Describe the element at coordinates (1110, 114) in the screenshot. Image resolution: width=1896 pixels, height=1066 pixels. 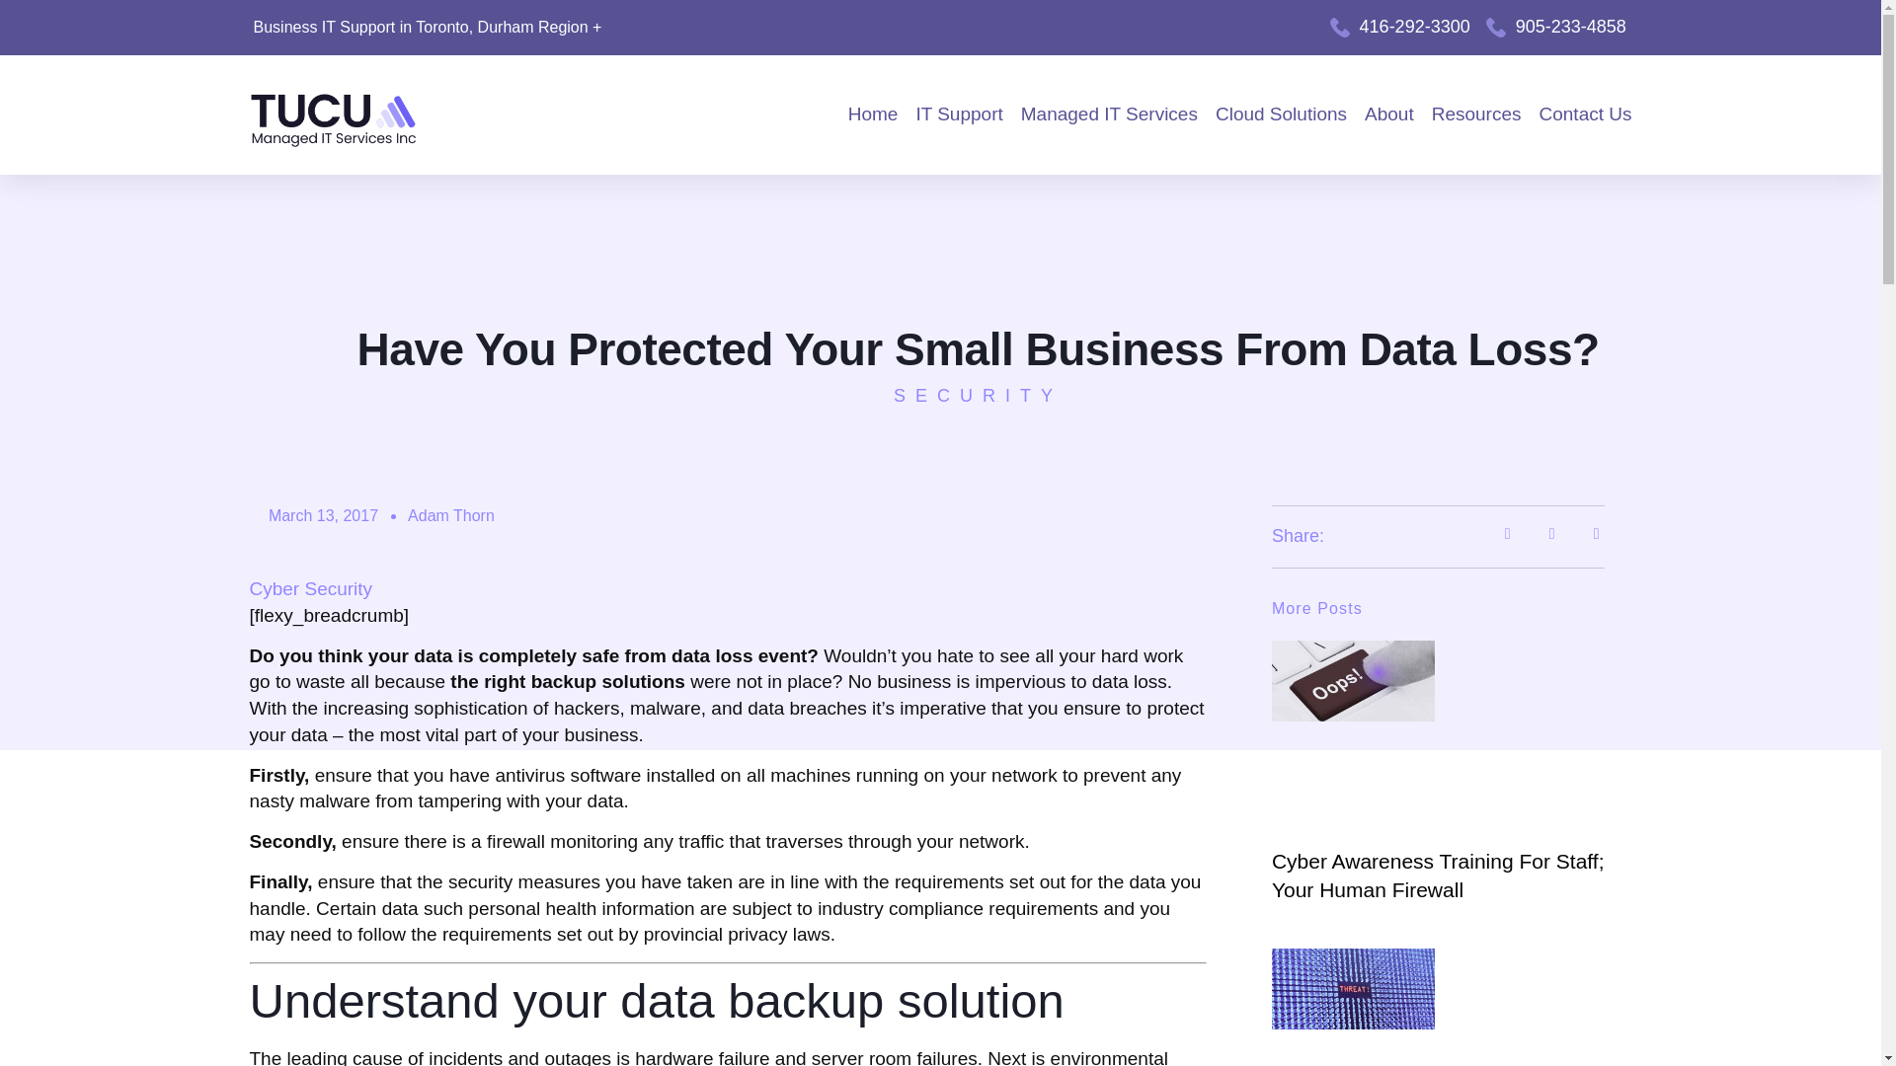
I see `Managed IT Services` at that location.